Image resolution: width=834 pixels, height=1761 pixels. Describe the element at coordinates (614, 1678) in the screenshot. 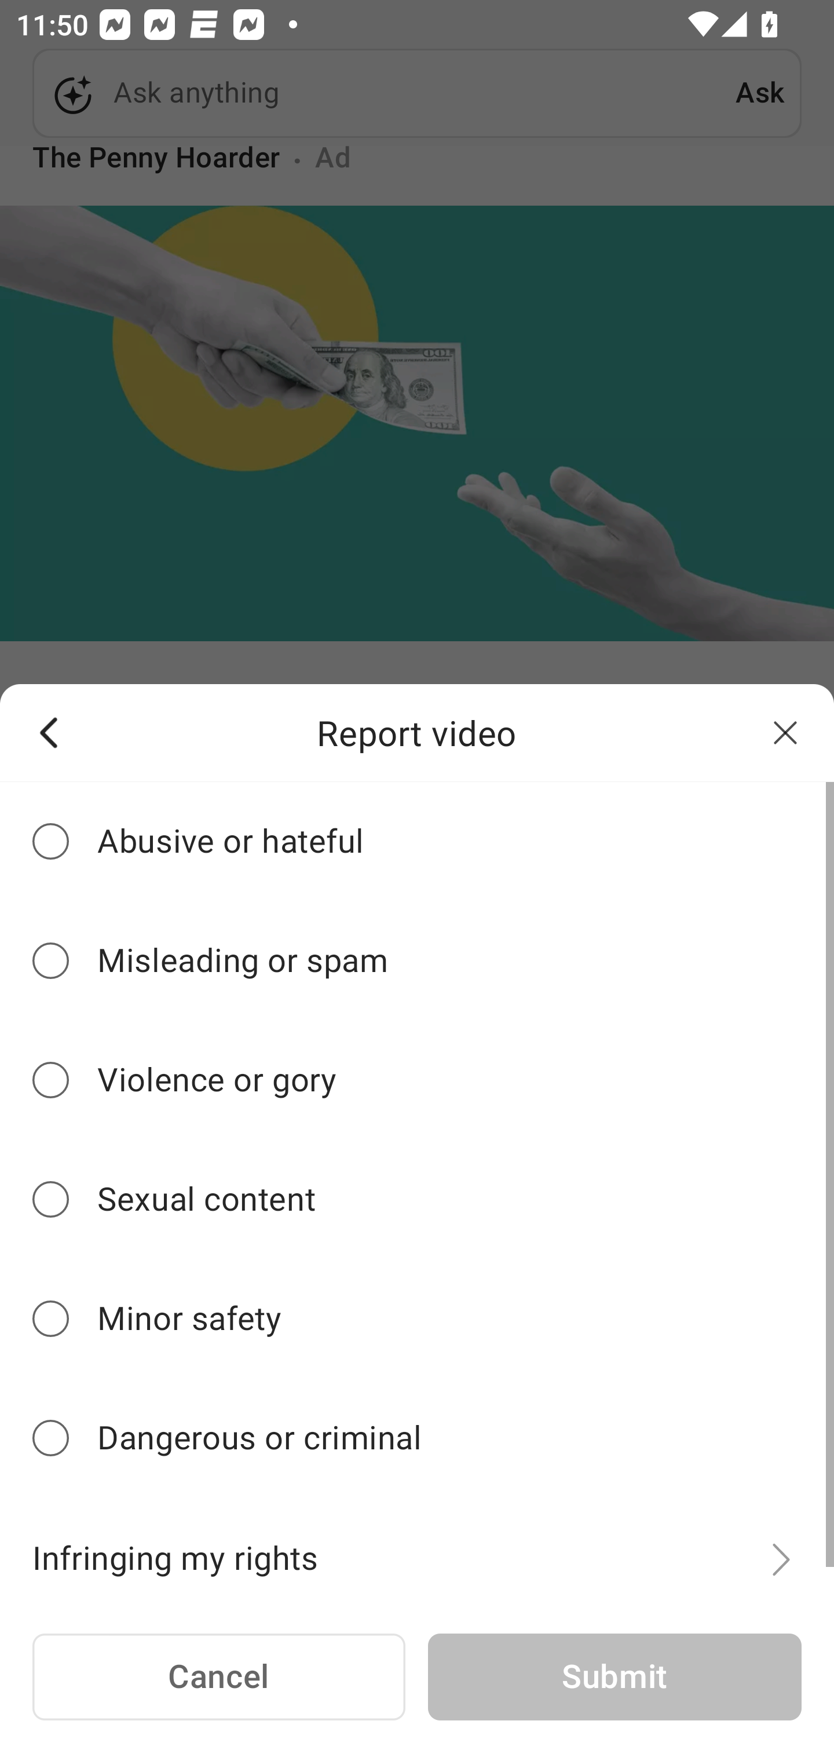

I see `Submit` at that location.